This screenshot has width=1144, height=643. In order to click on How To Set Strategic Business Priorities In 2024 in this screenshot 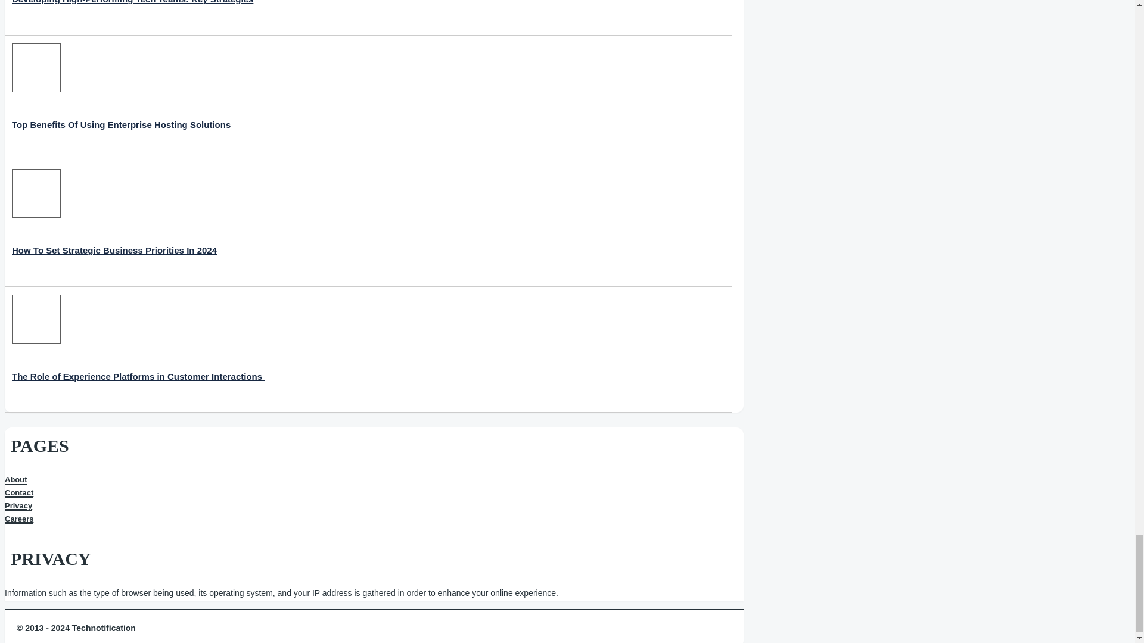, I will do `click(114, 224)`.